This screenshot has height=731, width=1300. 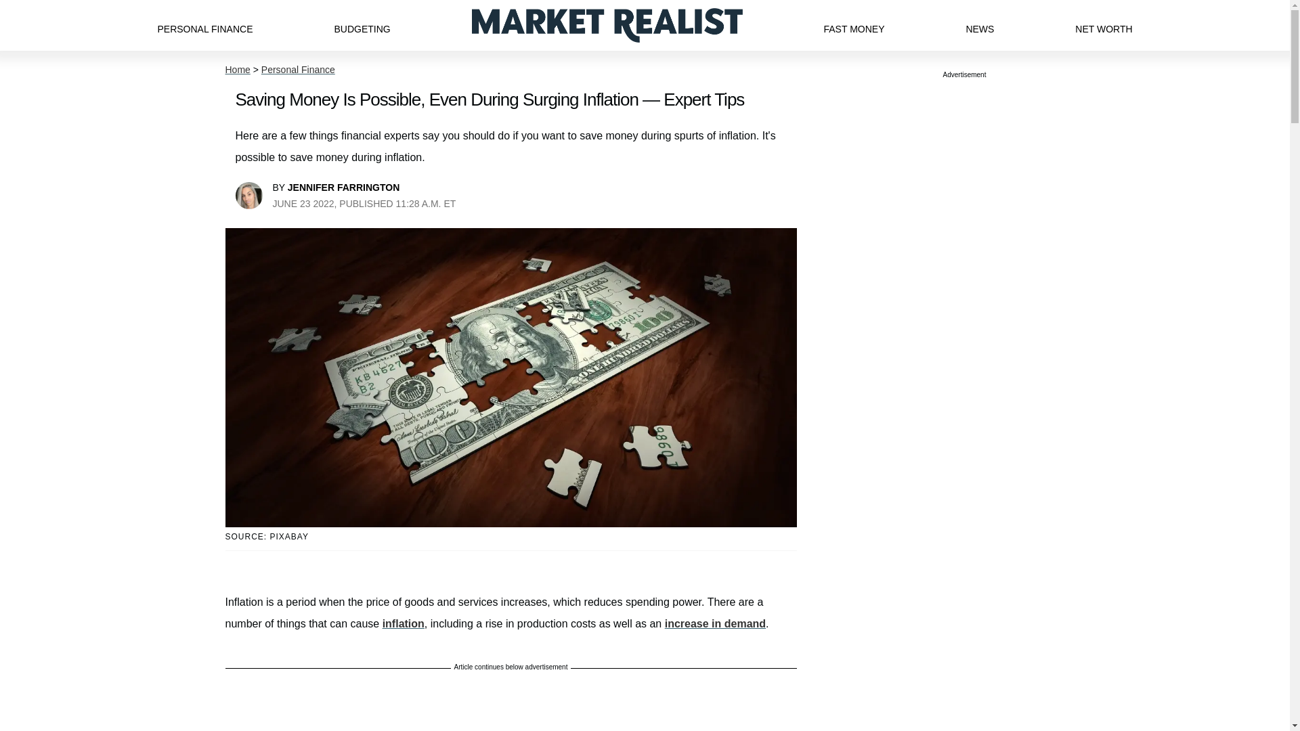 What do you see at coordinates (404, 623) in the screenshot?
I see `inflation` at bounding box center [404, 623].